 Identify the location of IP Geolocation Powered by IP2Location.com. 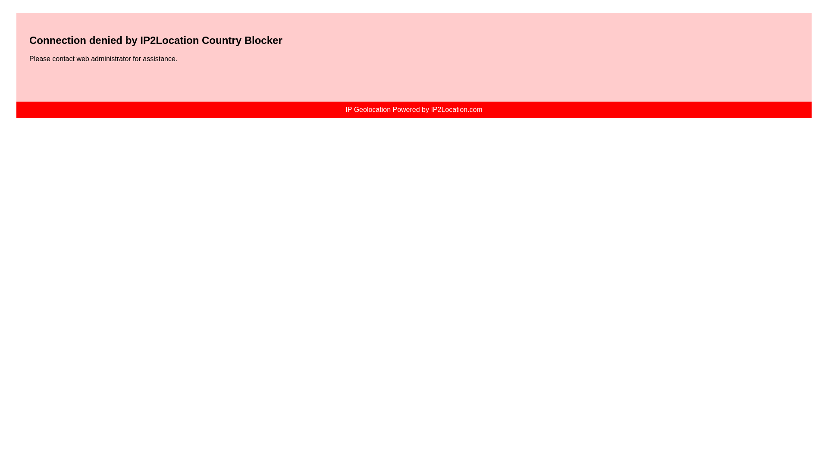
(414, 109).